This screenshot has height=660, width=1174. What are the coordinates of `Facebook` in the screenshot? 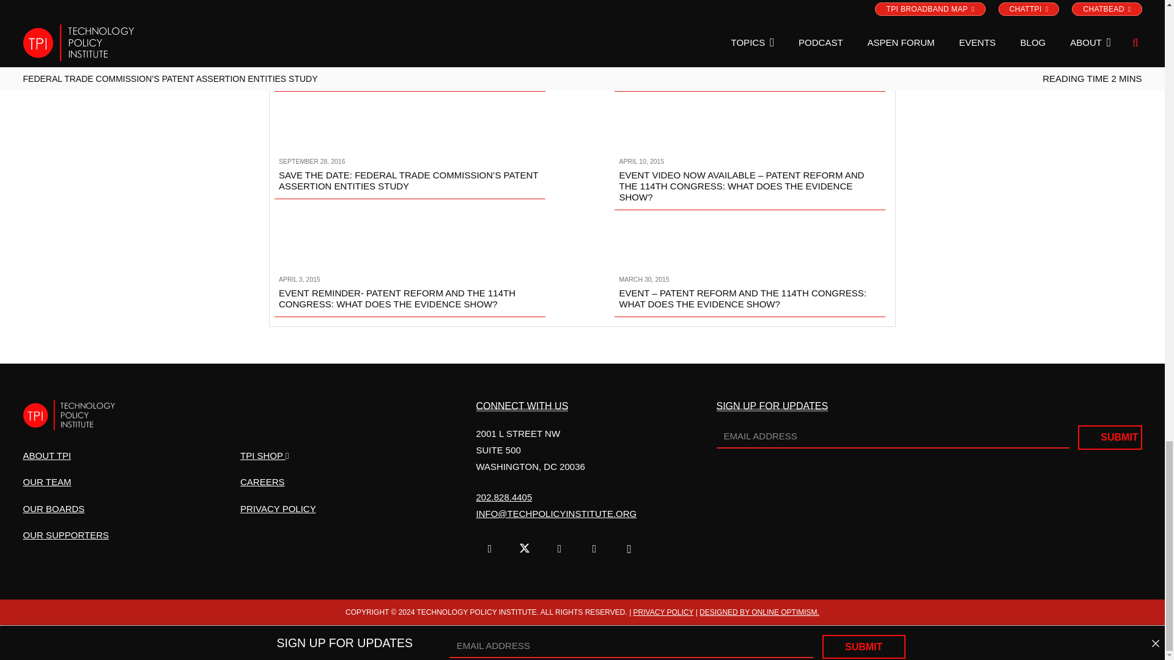 It's located at (489, 549).